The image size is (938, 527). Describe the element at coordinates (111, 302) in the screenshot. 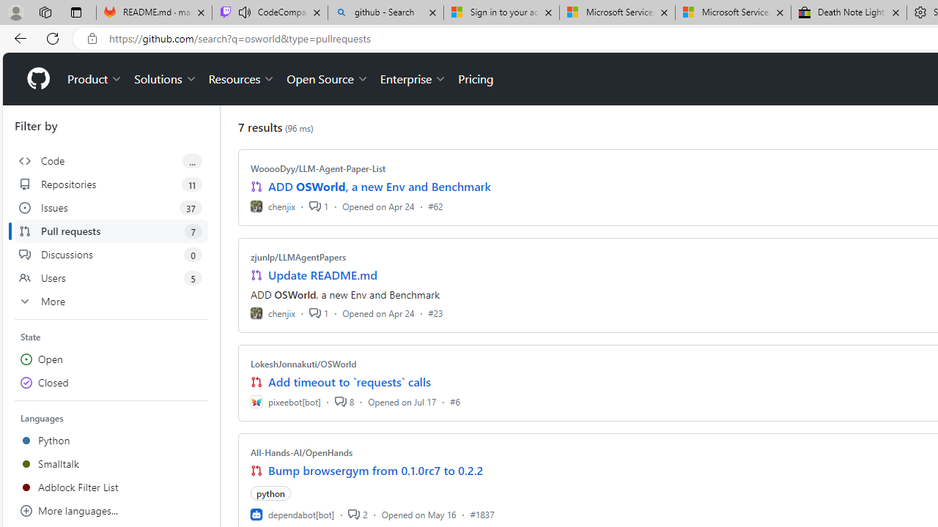

I see `More` at that location.